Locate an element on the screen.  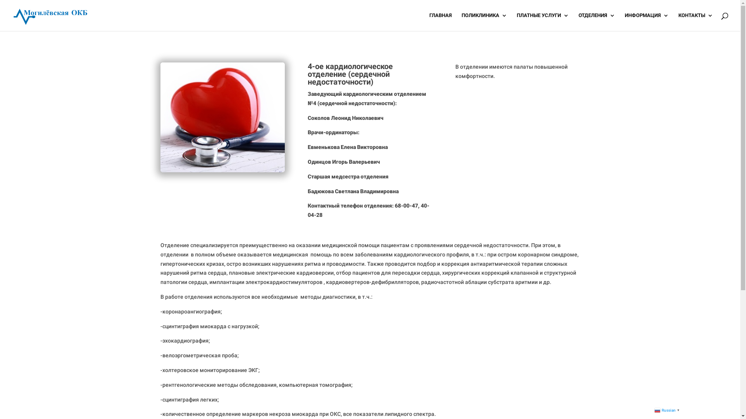
departments-img5 is located at coordinates (222, 117).